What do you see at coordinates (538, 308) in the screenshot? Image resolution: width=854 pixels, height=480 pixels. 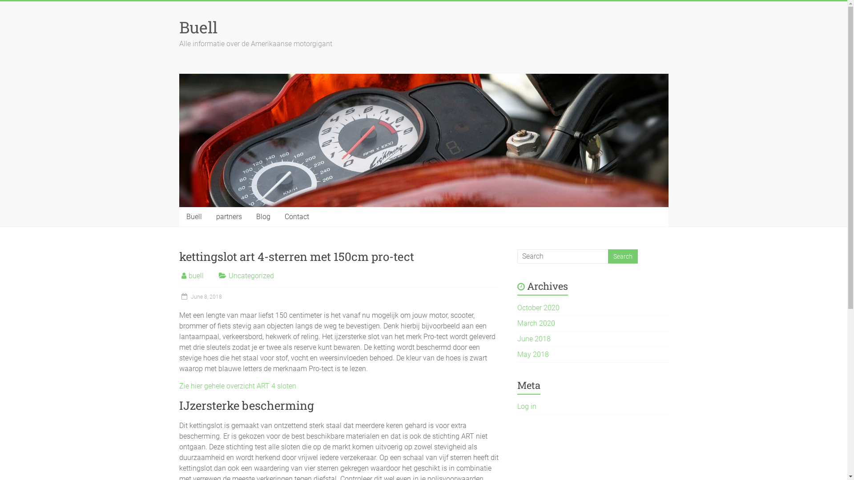 I see `October 2020` at bounding box center [538, 308].